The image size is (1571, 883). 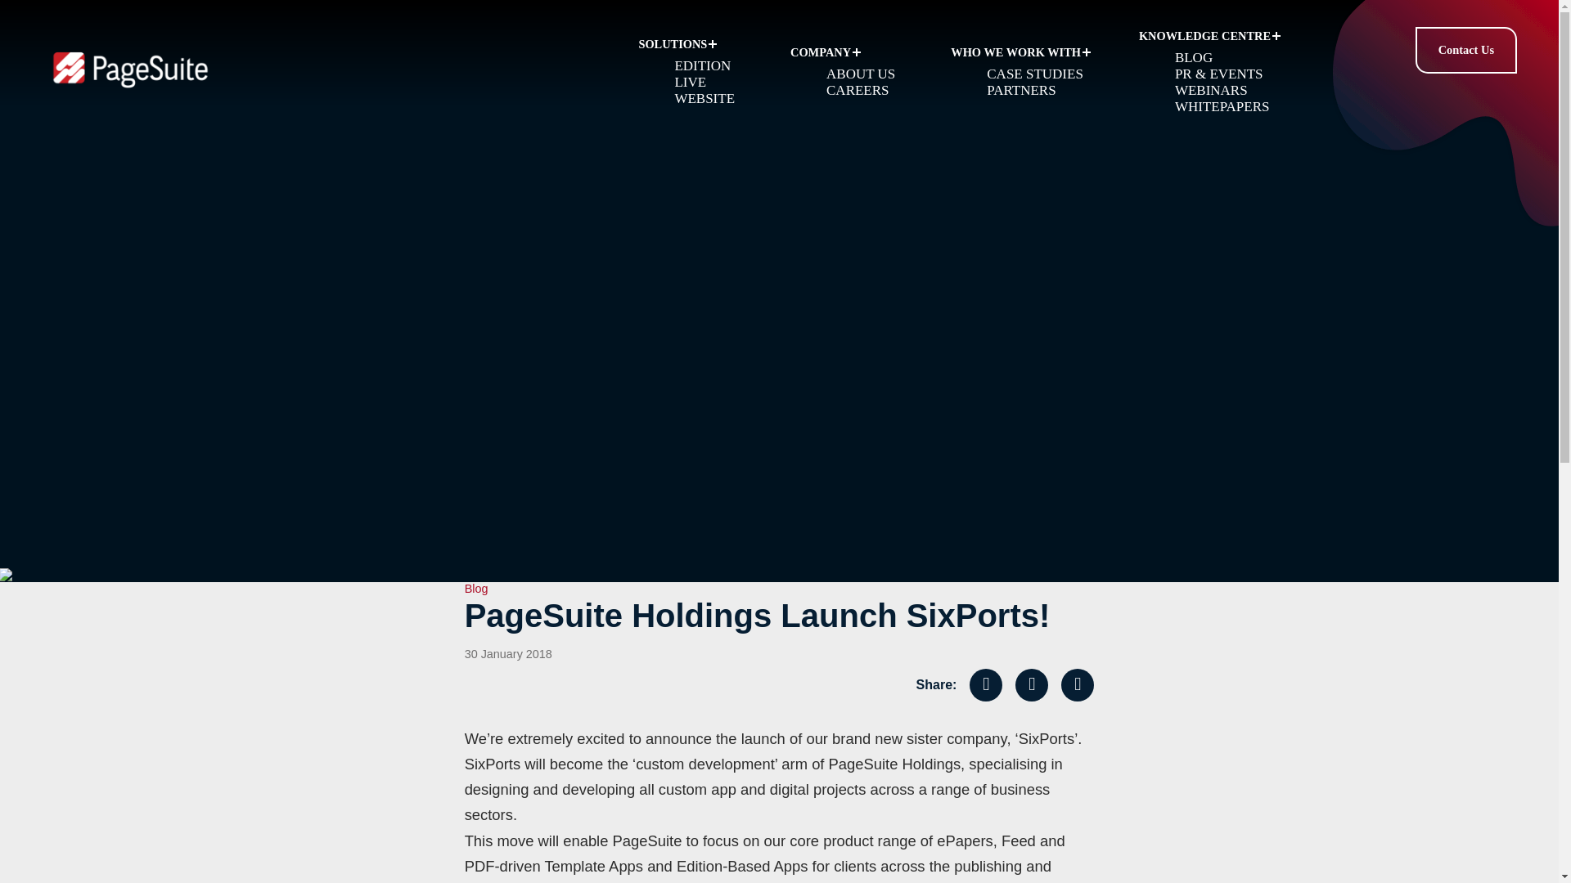 What do you see at coordinates (1034, 74) in the screenshot?
I see `CASE STUDIES` at bounding box center [1034, 74].